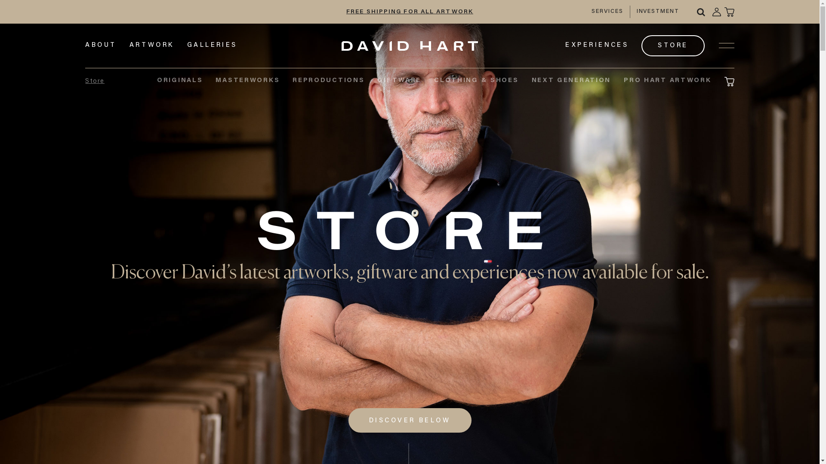 The image size is (826, 464). What do you see at coordinates (152, 46) in the screenshot?
I see `ARTWORK` at bounding box center [152, 46].